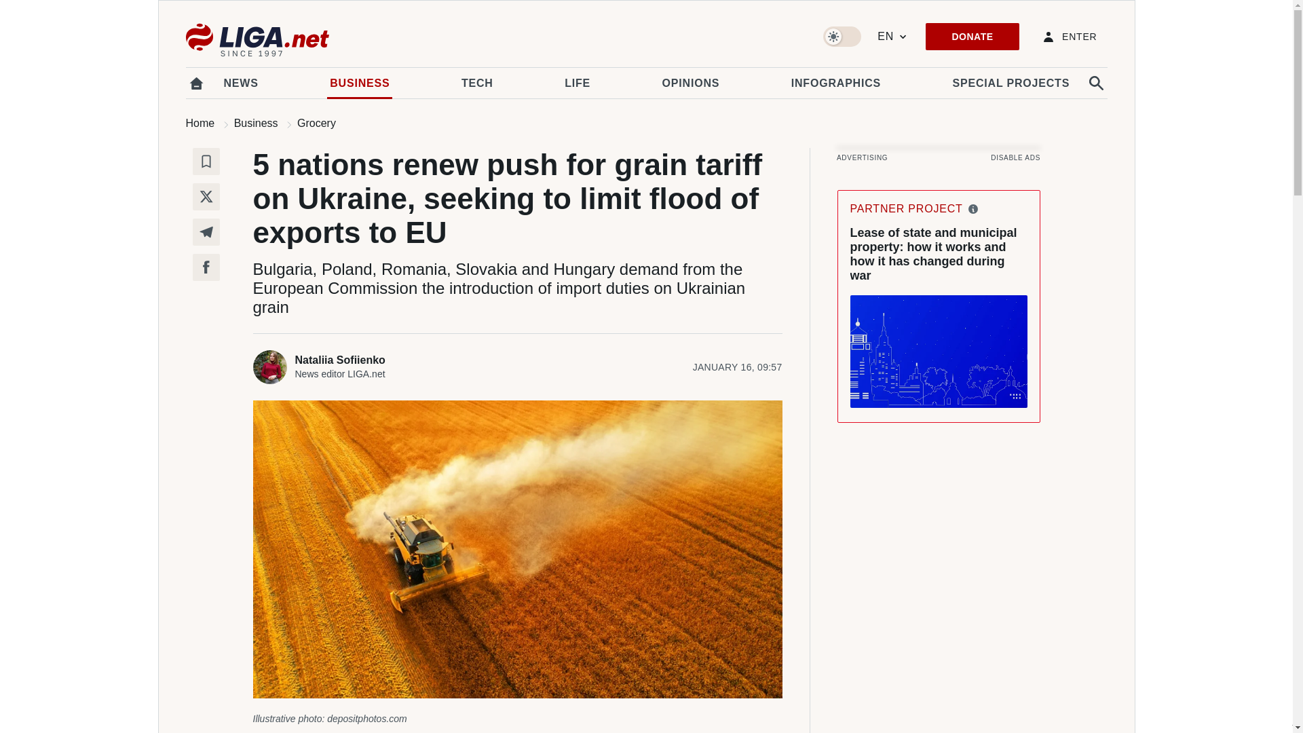 The width and height of the screenshot is (1303, 733). Describe the element at coordinates (242, 83) in the screenshot. I see `NEWS` at that location.